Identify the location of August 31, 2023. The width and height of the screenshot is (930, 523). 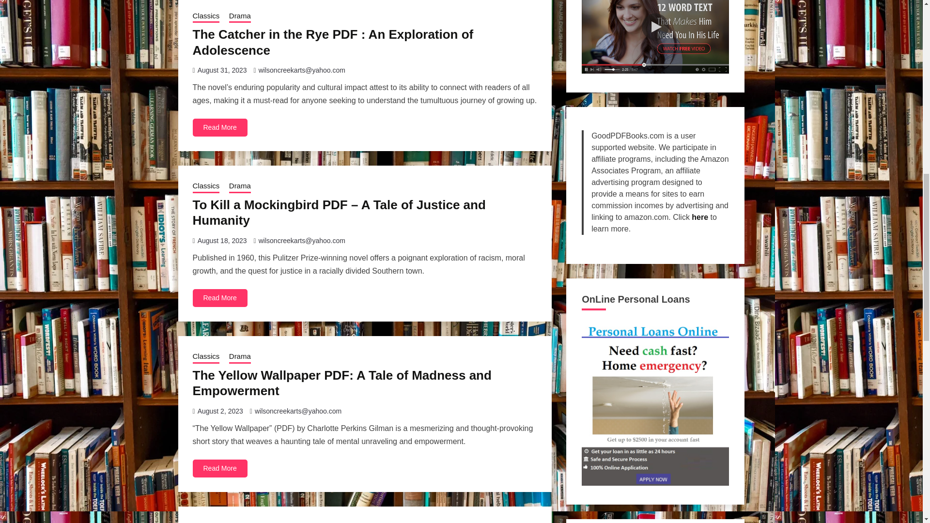
(222, 70).